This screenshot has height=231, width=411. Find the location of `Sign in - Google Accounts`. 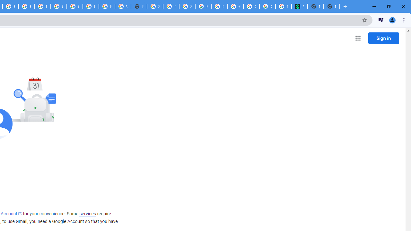

Sign in - Google Accounts is located at coordinates (155, 6).